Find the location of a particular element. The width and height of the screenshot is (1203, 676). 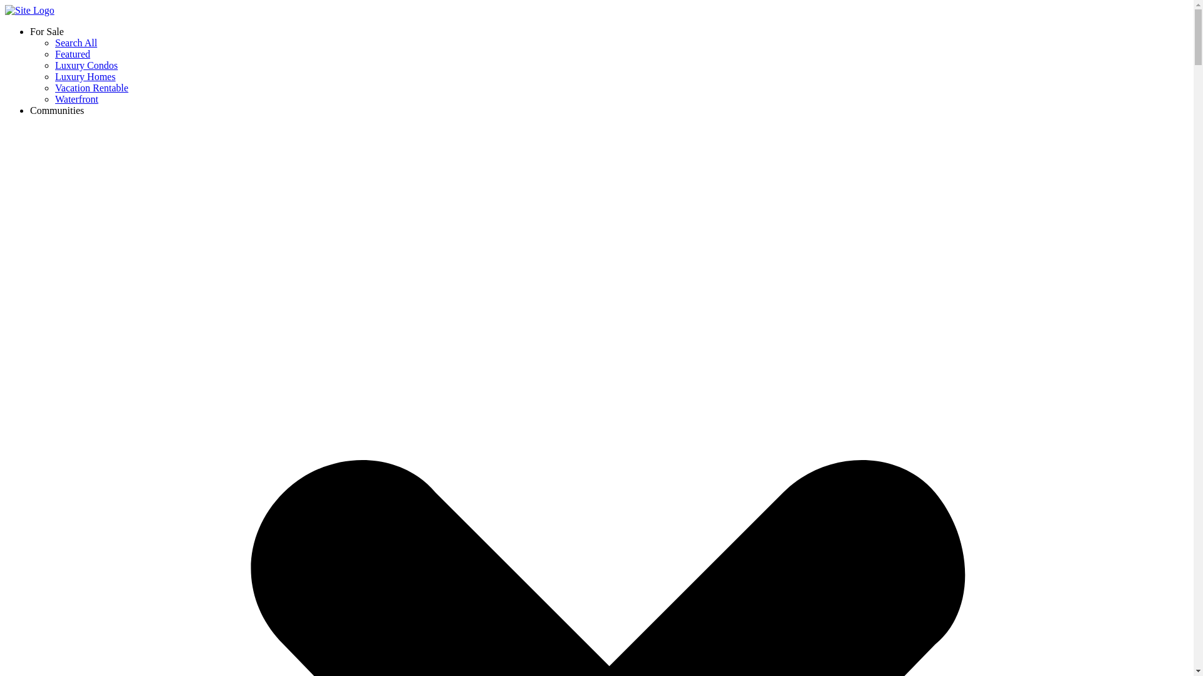

Waterfront is located at coordinates (76, 99).